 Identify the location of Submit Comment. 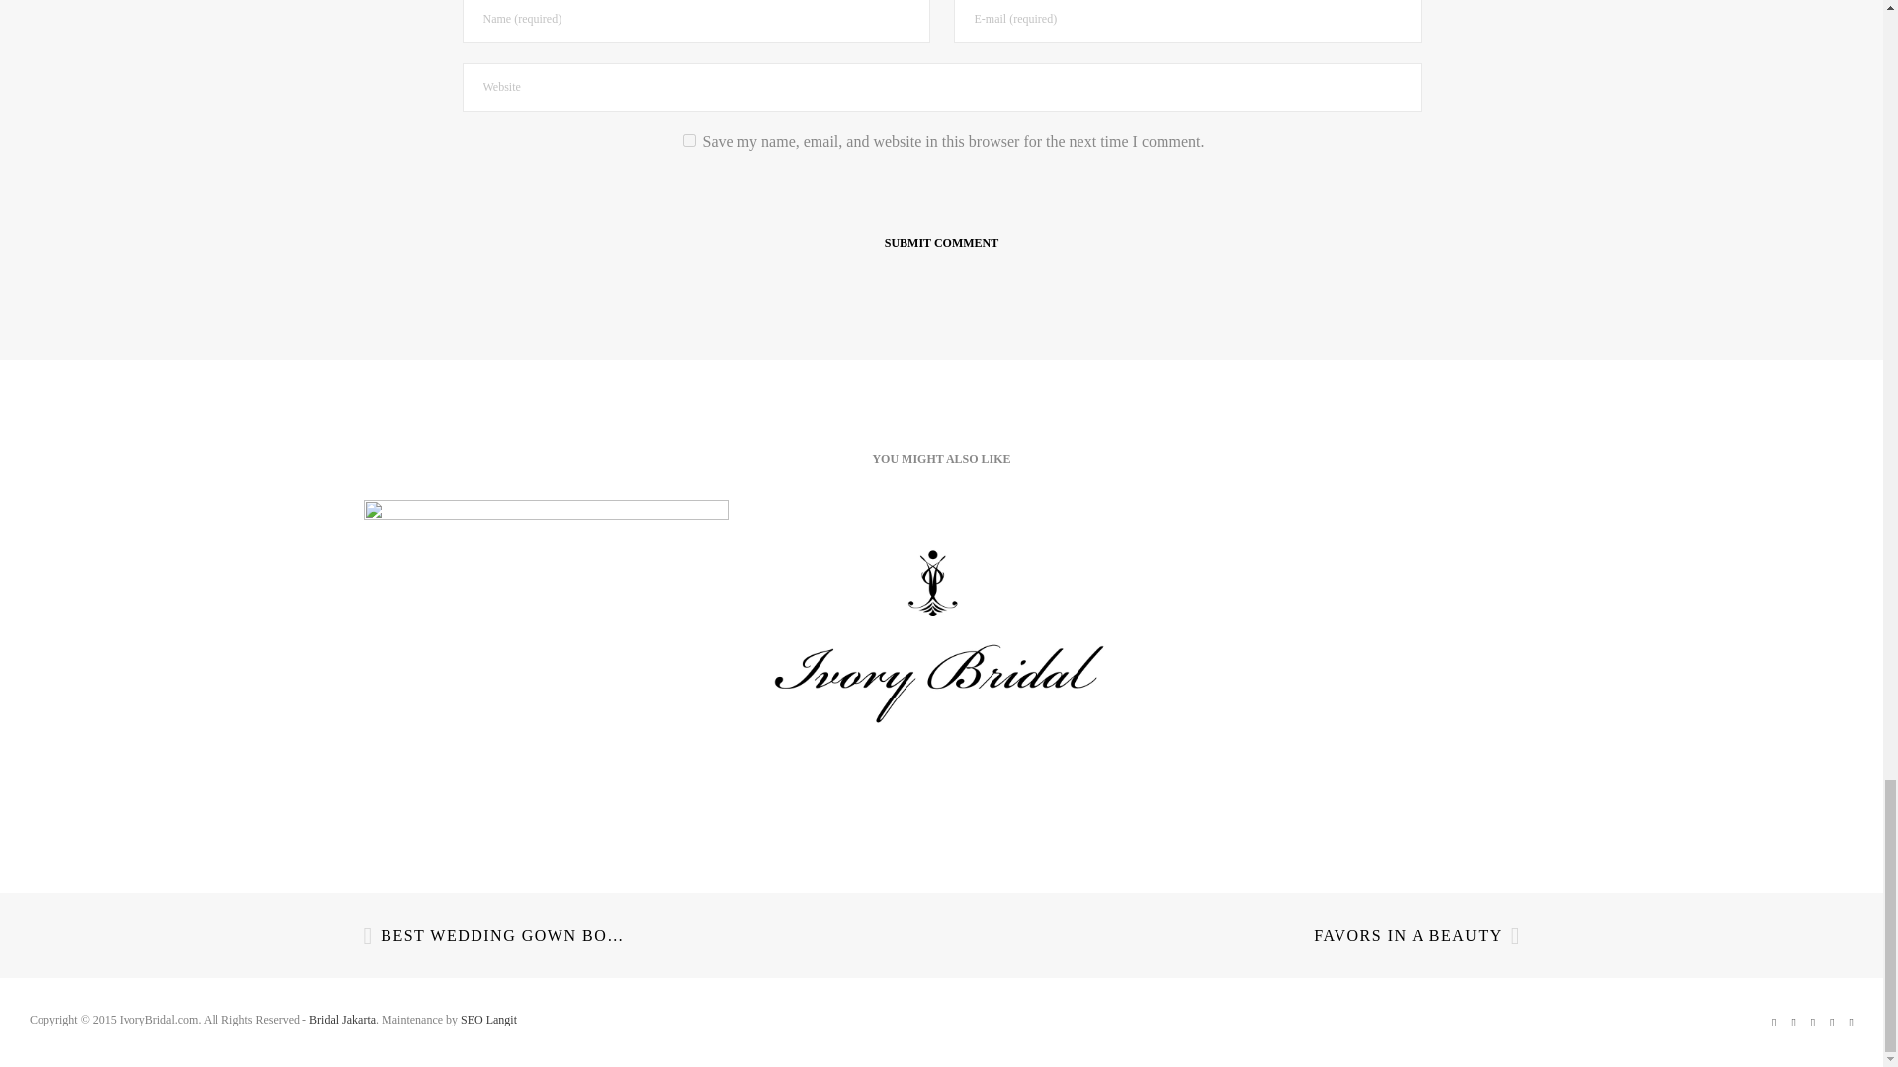
(941, 243).